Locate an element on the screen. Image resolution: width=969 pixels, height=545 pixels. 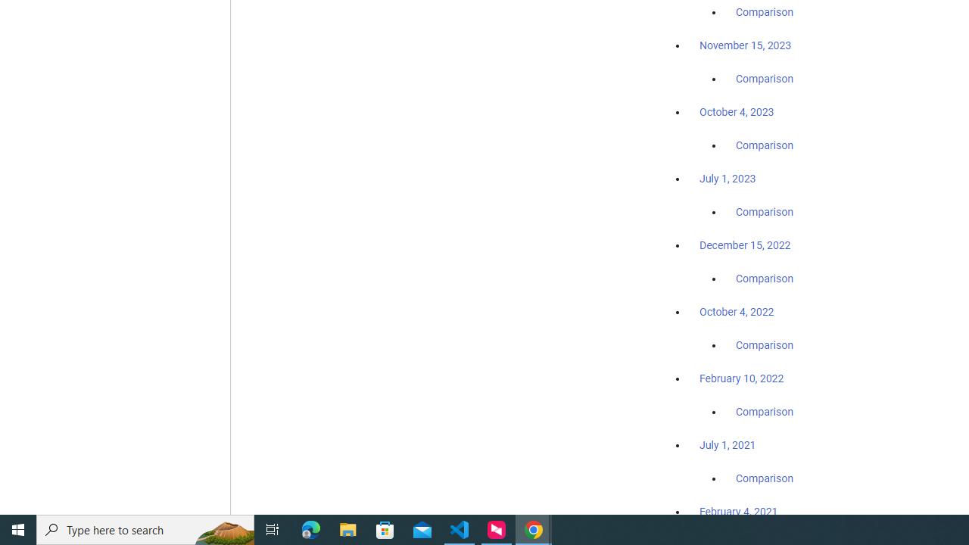
December 15, 2022 is located at coordinates (745, 245).